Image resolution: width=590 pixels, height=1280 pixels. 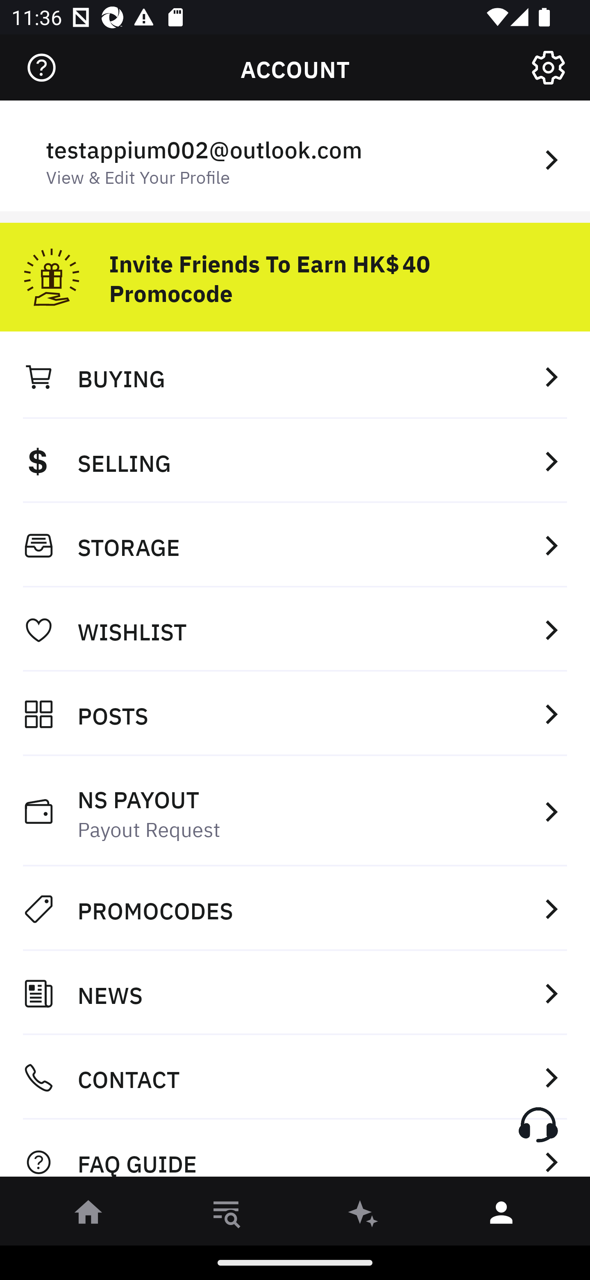 I want to click on , so click(x=41, y=68).